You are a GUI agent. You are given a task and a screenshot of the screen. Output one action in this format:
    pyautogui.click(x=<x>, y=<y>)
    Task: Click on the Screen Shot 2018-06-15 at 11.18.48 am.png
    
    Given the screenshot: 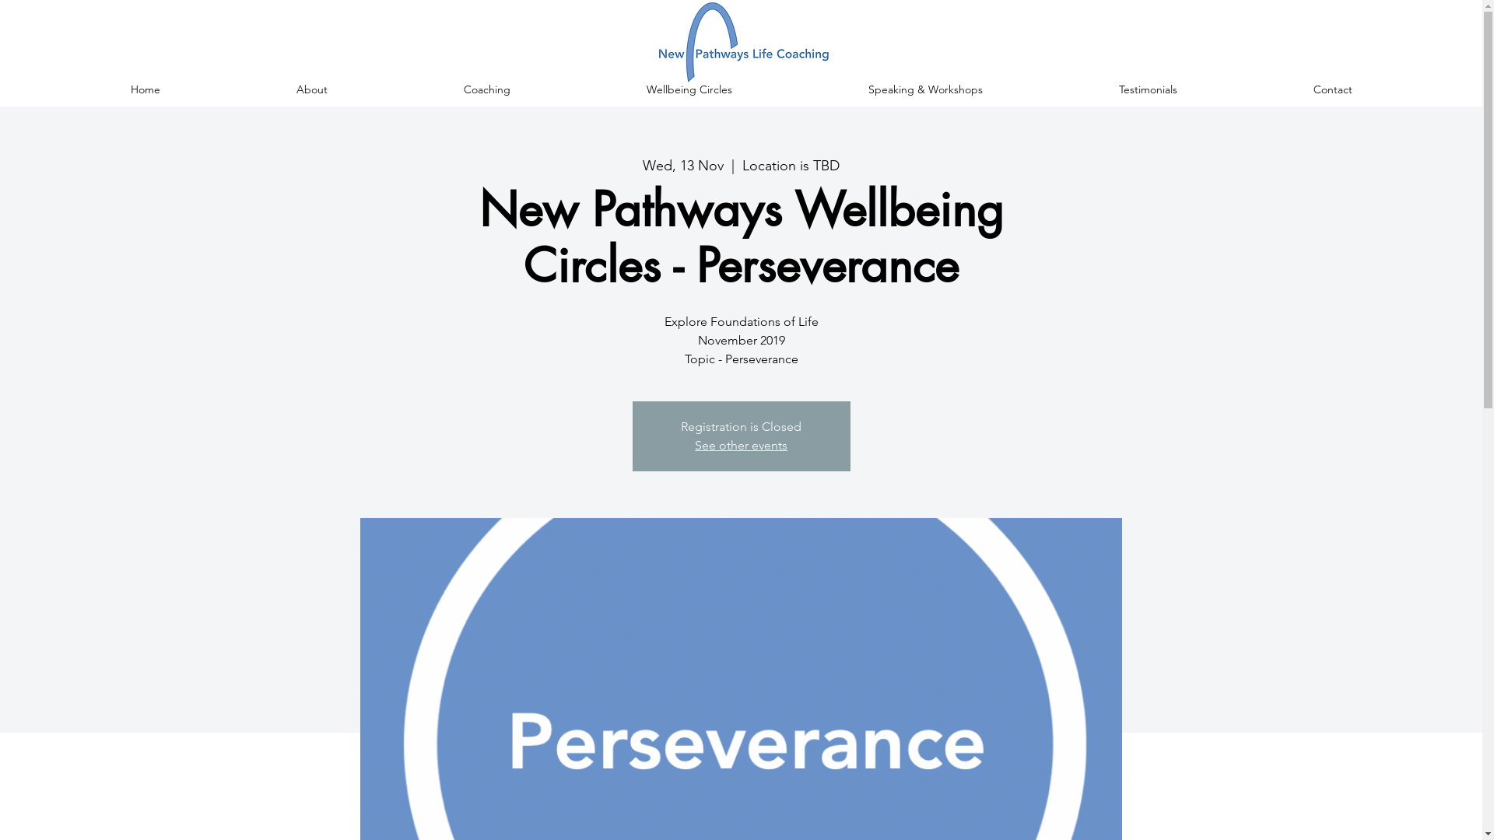 What is the action you would take?
    pyautogui.click(x=741, y=42)
    